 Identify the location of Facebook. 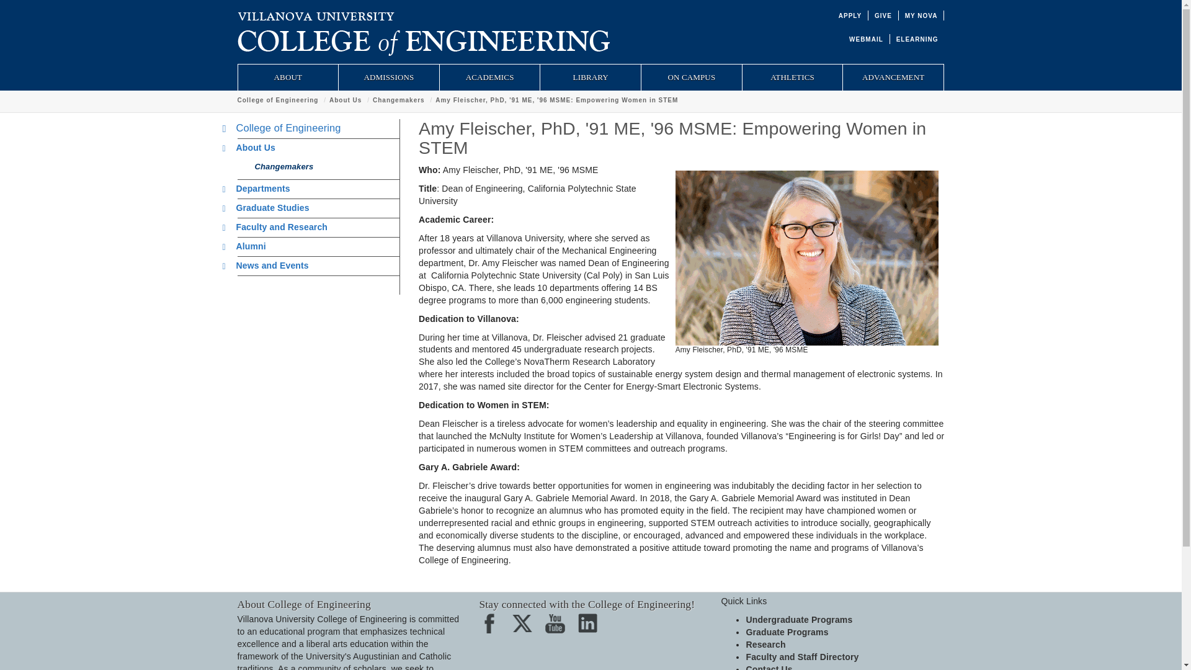
(493, 627).